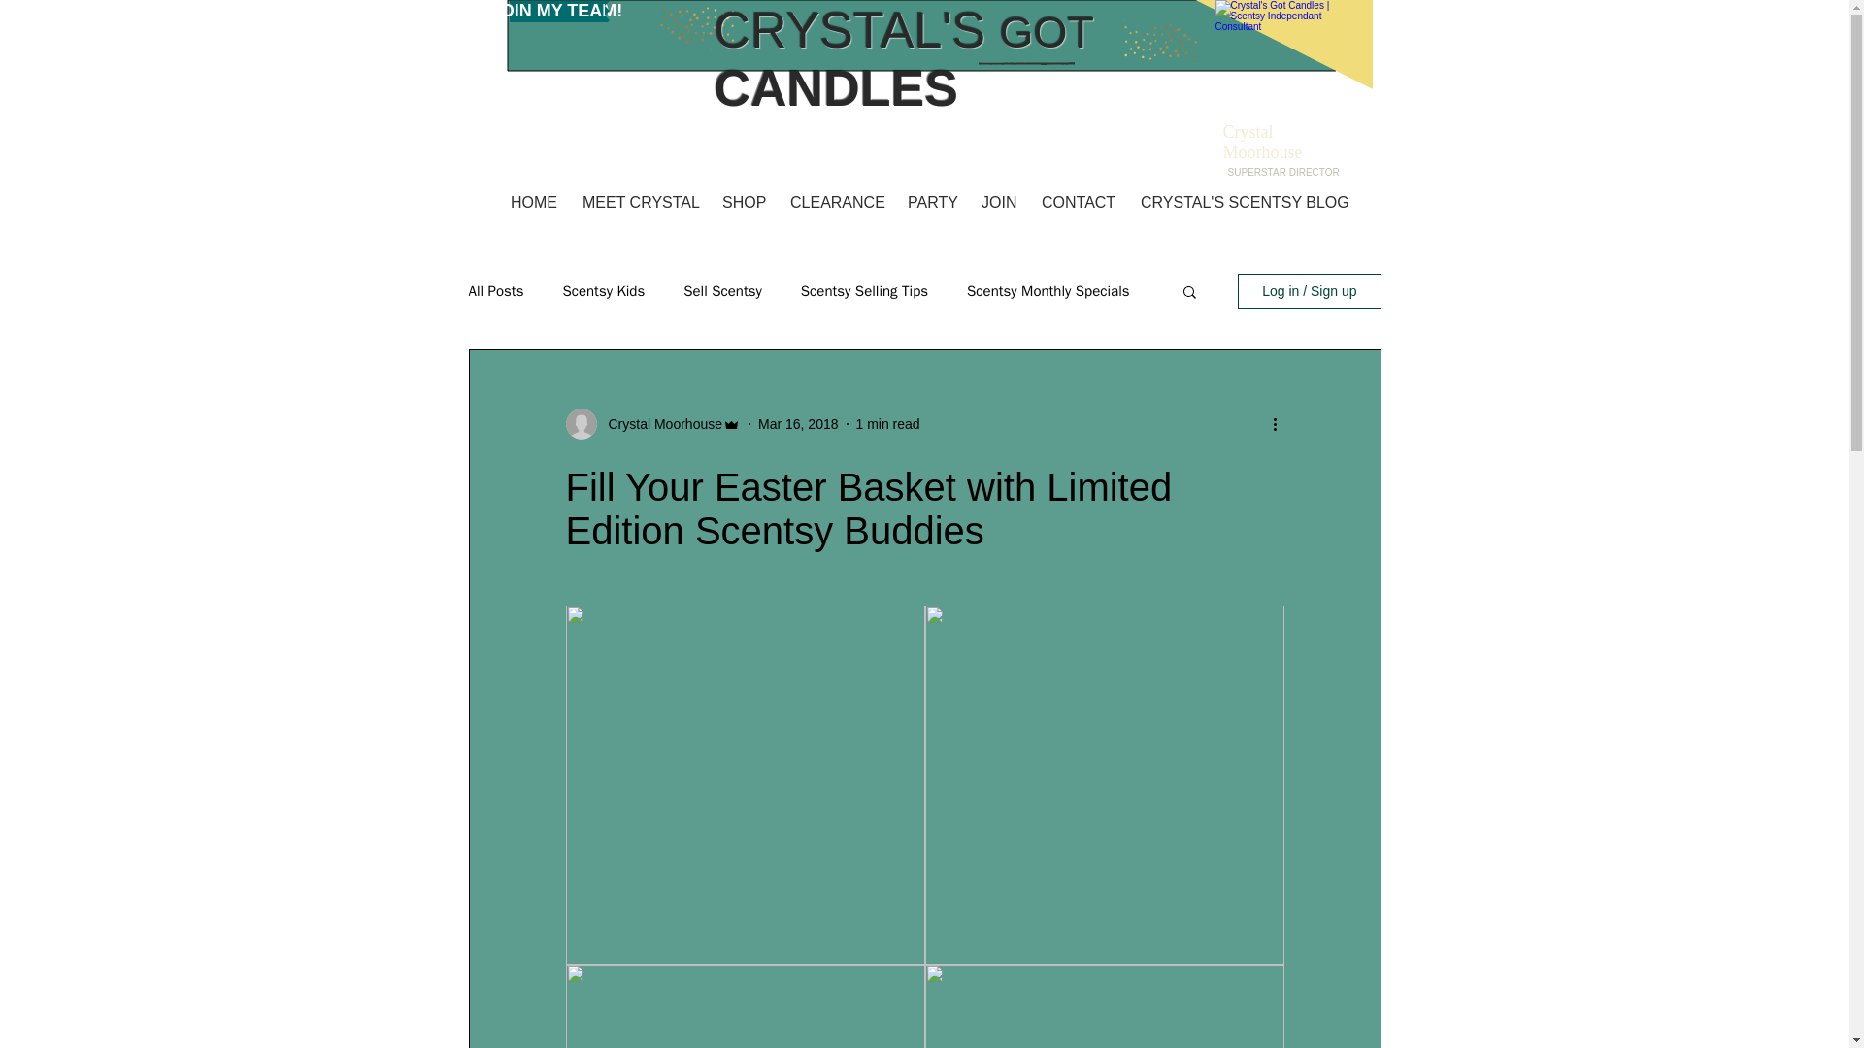  Describe the element at coordinates (1272, 20) in the screenshot. I see `Scentsy Corporate Site` at that location.